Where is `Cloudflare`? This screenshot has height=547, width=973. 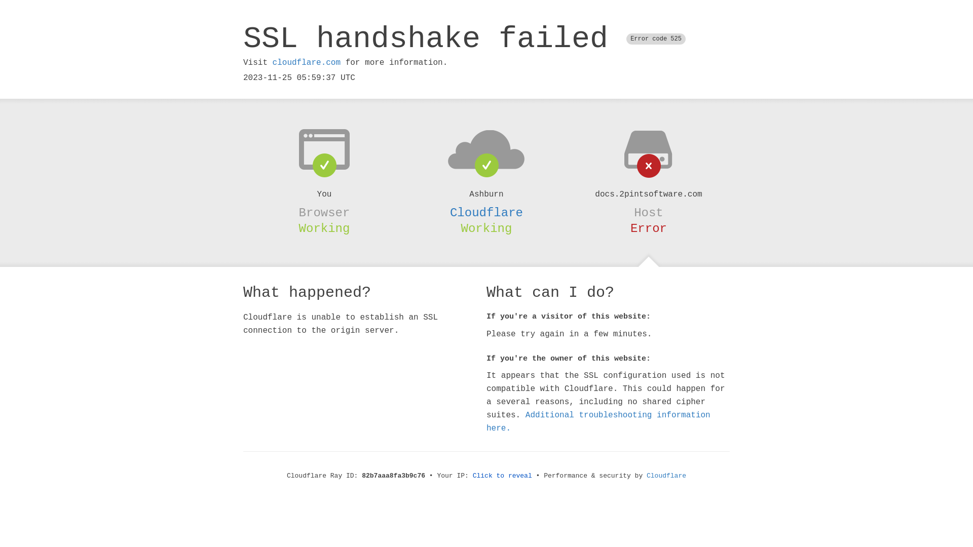 Cloudflare is located at coordinates (486, 213).